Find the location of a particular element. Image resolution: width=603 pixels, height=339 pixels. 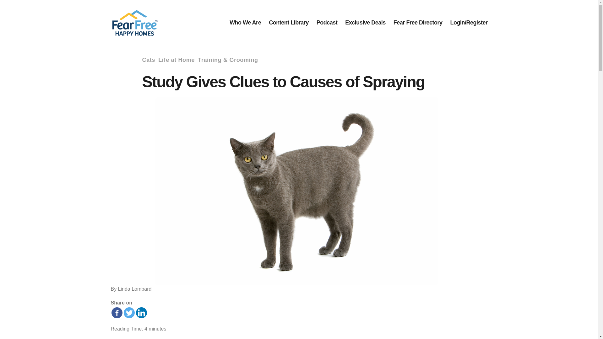

Fear Free Directory is located at coordinates (418, 23).